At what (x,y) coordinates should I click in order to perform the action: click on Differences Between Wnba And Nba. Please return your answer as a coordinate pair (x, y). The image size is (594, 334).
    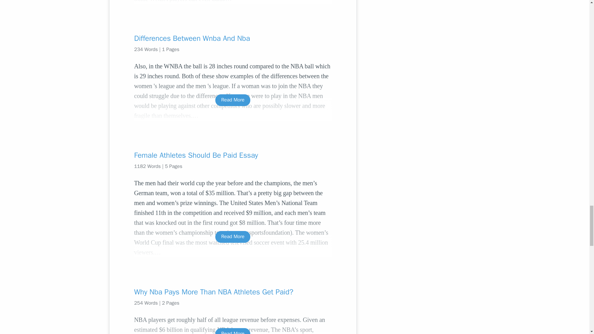
    Looking at the image, I should click on (233, 38).